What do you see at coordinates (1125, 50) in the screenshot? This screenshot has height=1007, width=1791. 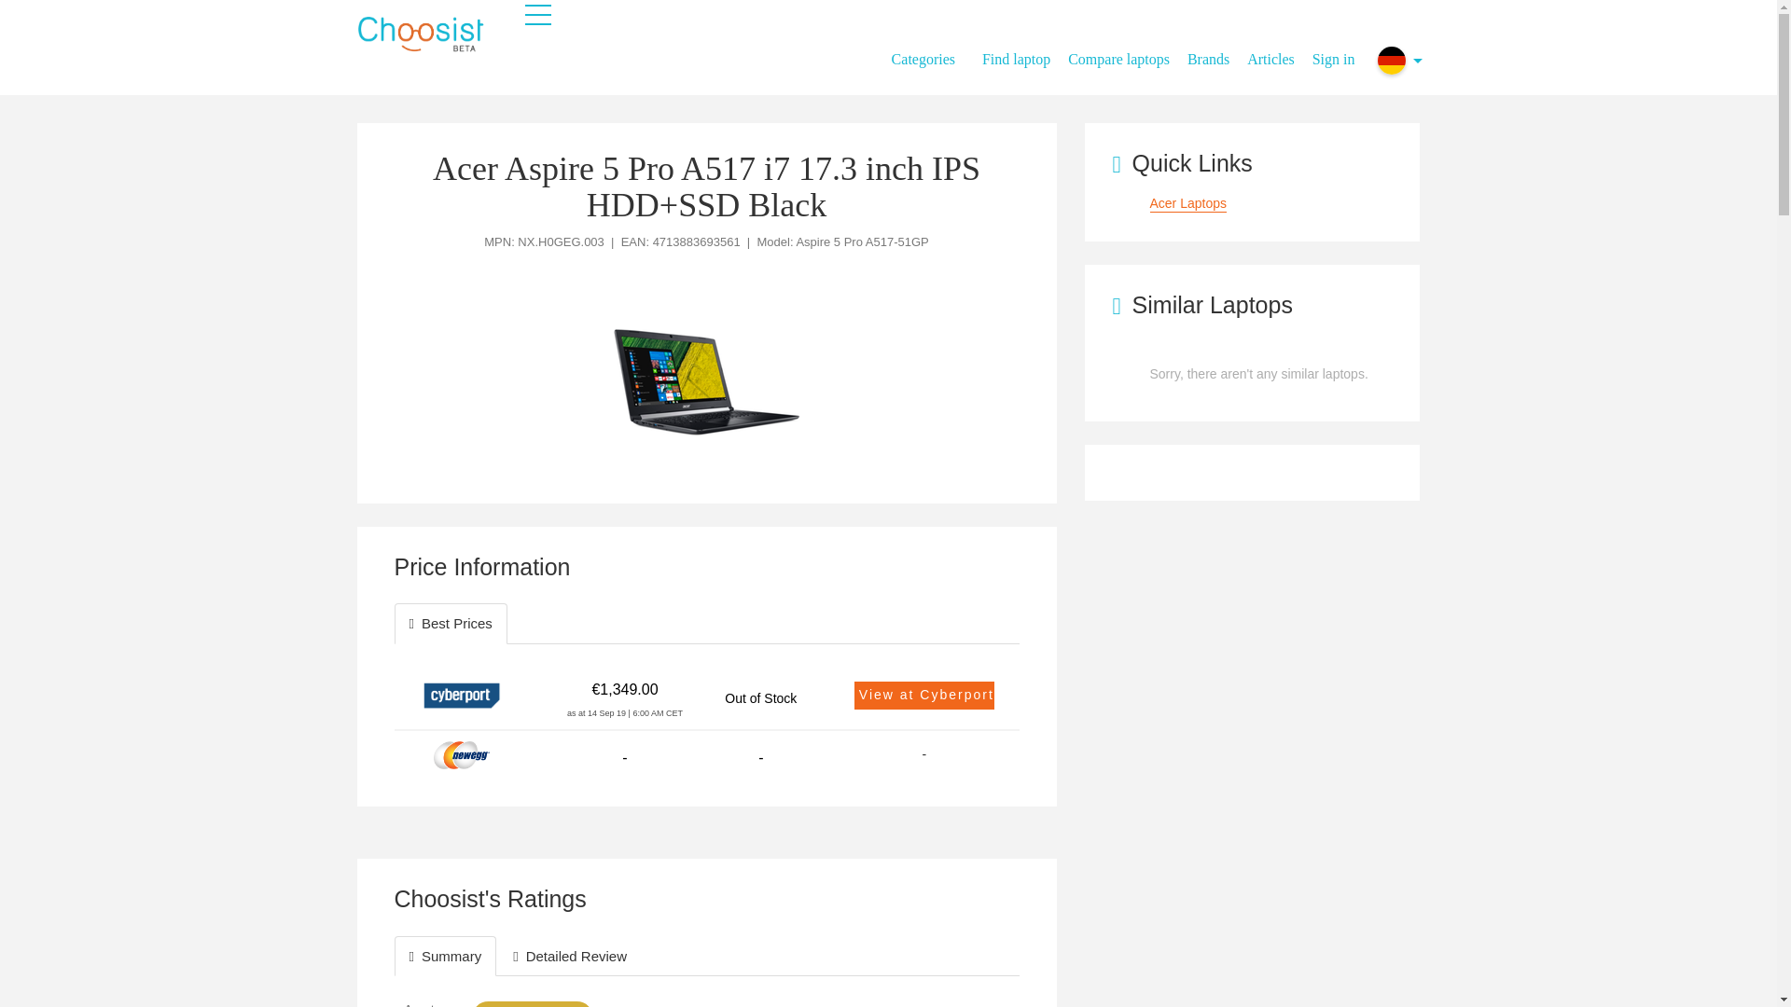 I see `Compare laptops` at bounding box center [1125, 50].